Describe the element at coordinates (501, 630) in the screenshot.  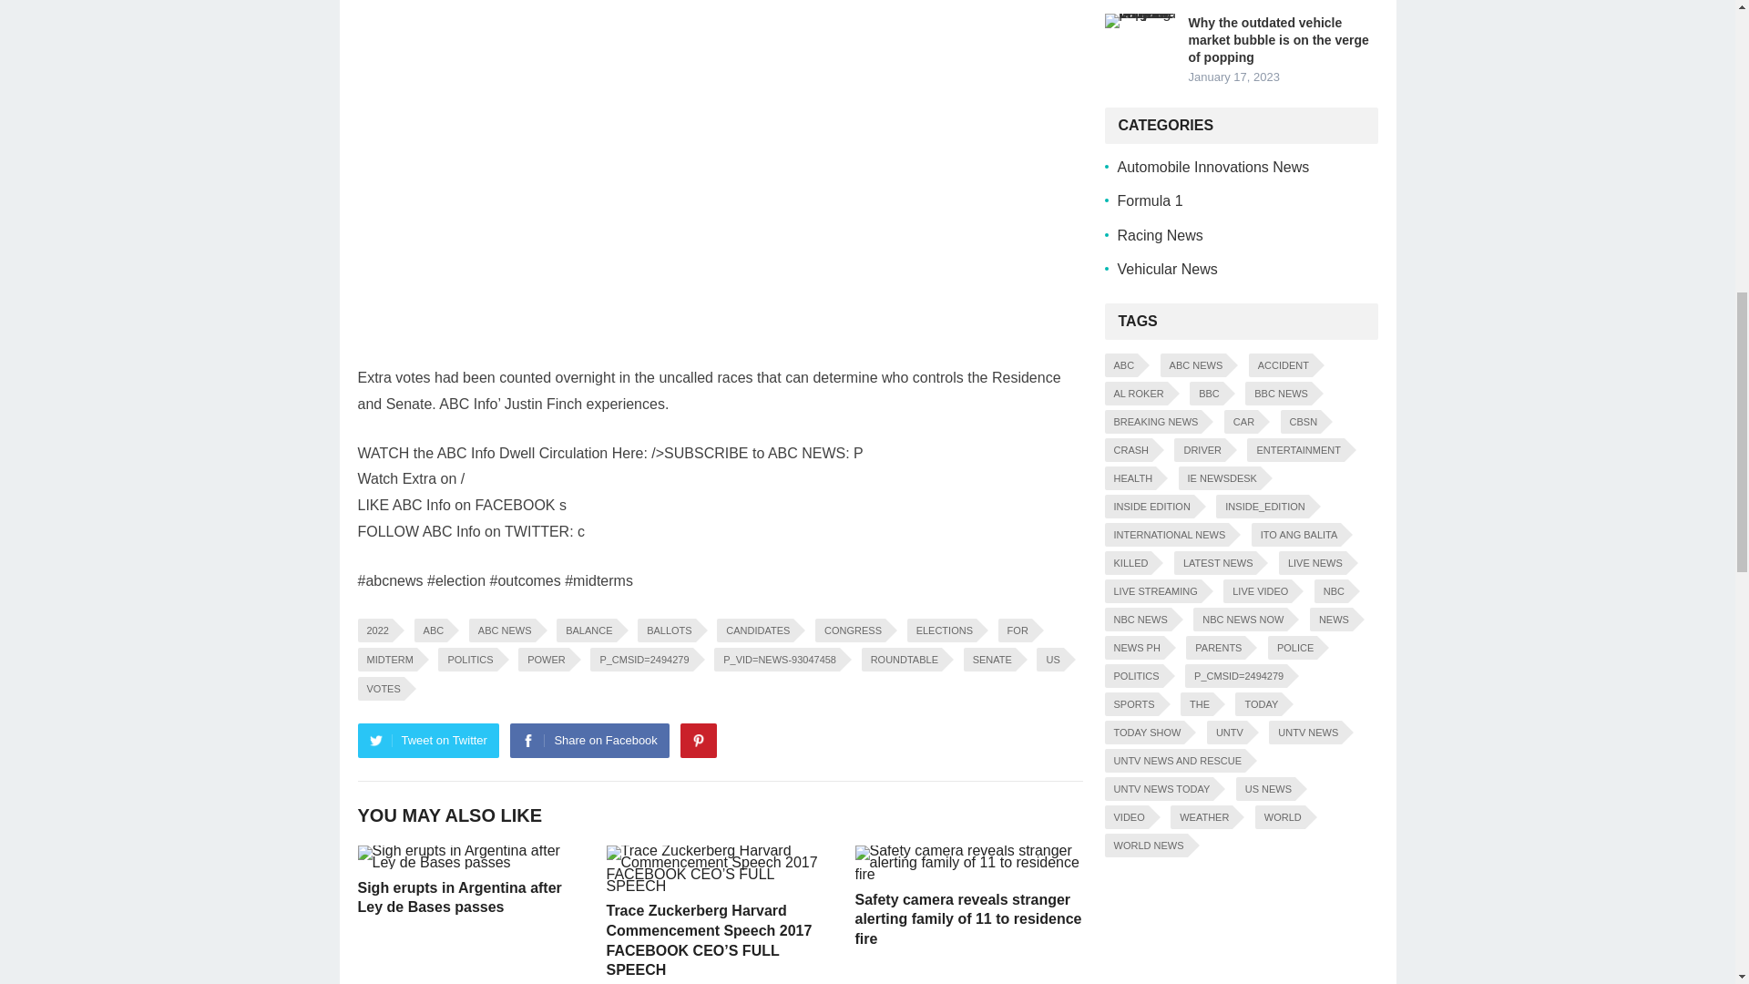
I see `ABC NEWS` at that location.